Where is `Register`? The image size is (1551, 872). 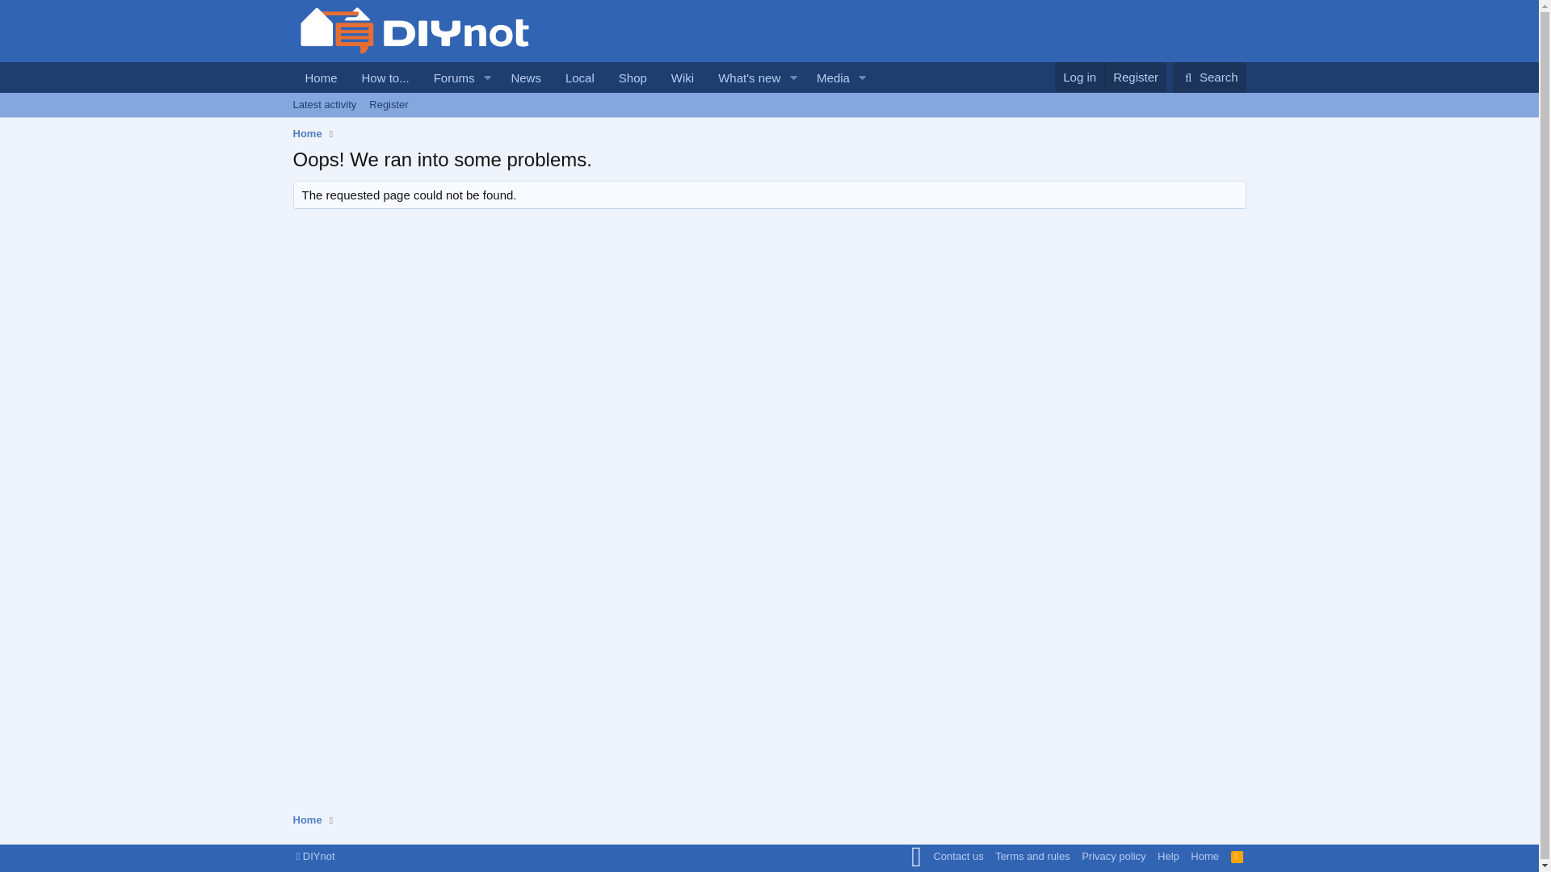
Register is located at coordinates (828, 78).